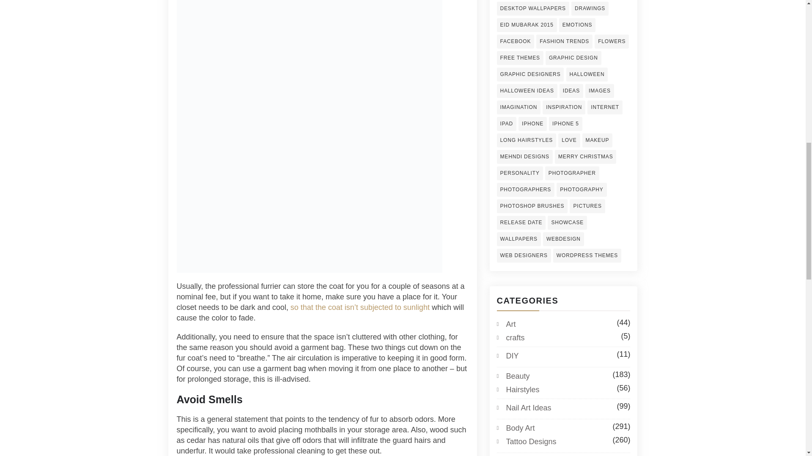  I want to click on EMOTIONS, so click(578, 25).